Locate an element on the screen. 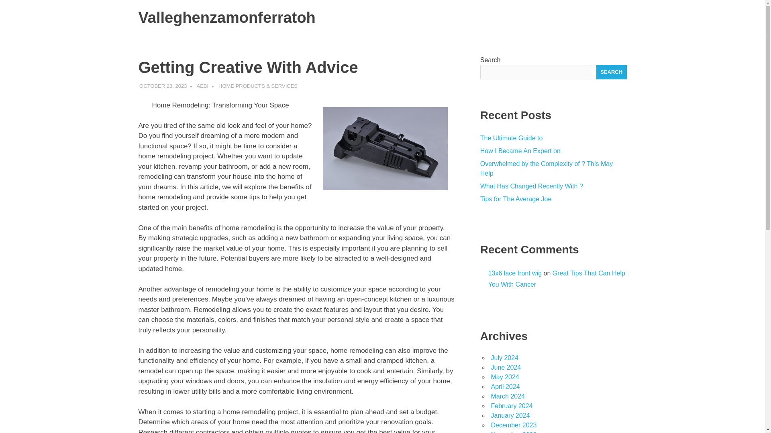  February 2024 is located at coordinates (512, 406).